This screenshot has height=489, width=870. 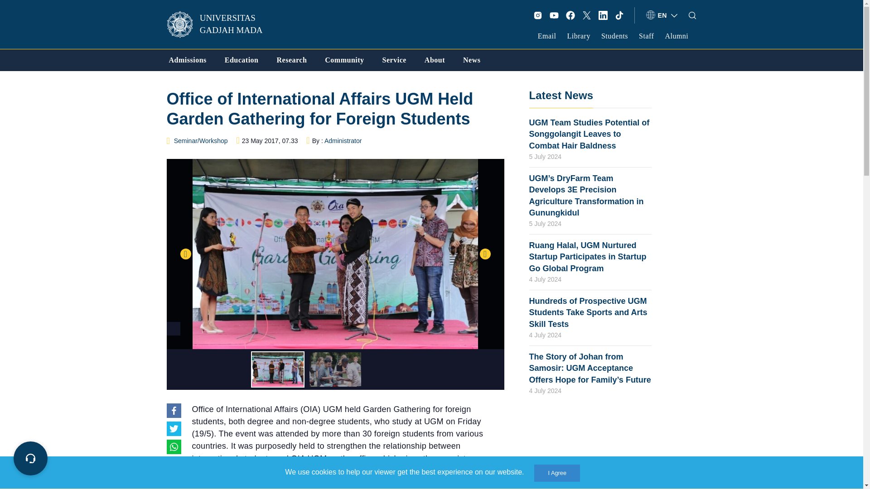 What do you see at coordinates (343, 140) in the screenshot?
I see `Posts by Administrator` at bounding box center [343, 140].